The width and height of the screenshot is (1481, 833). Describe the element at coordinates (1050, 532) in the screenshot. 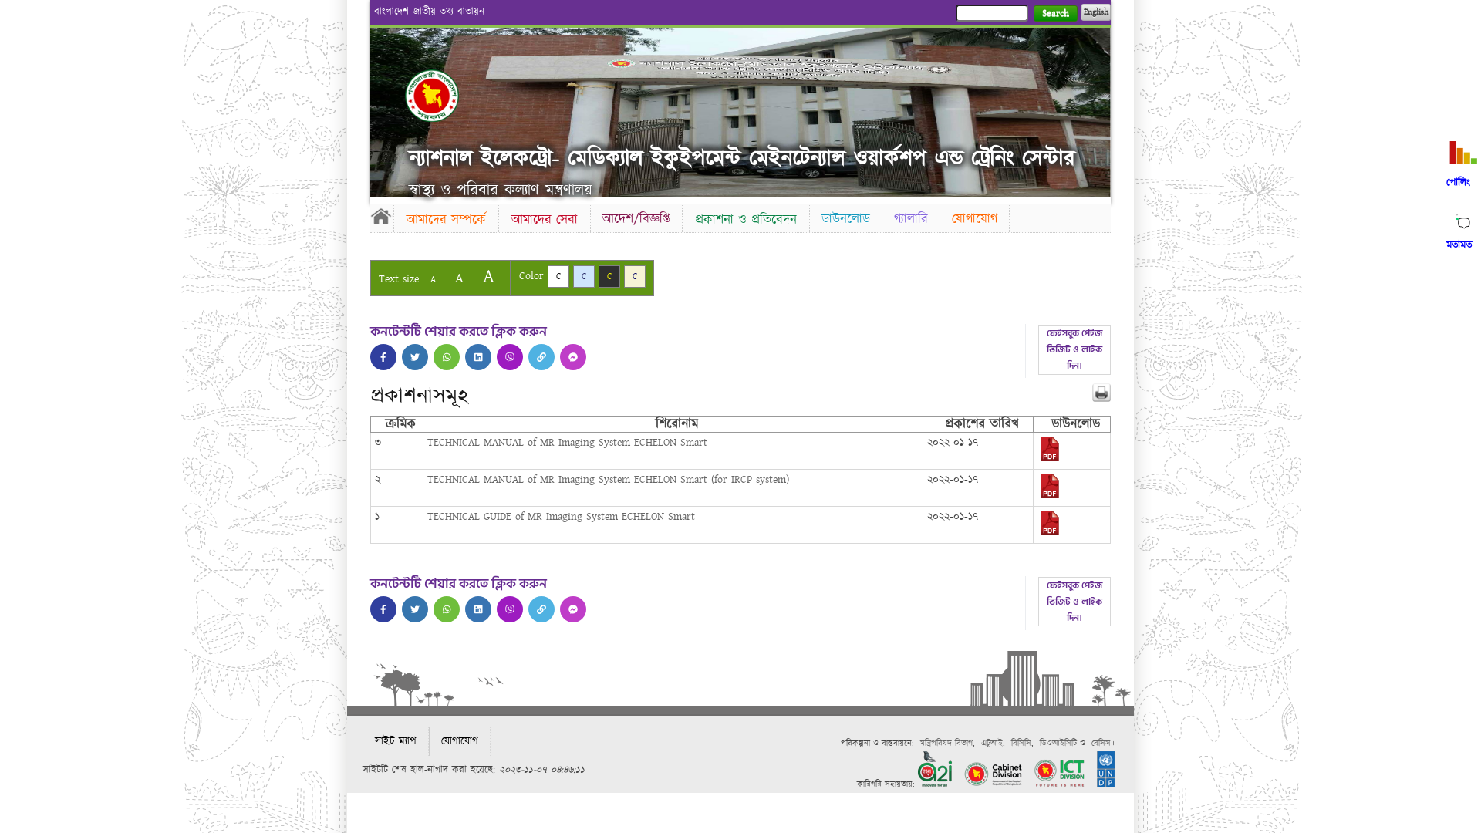

I see `2022-01-17-09-25-713f9152548c92895d8803994b82dd1f.pdf` at that location.